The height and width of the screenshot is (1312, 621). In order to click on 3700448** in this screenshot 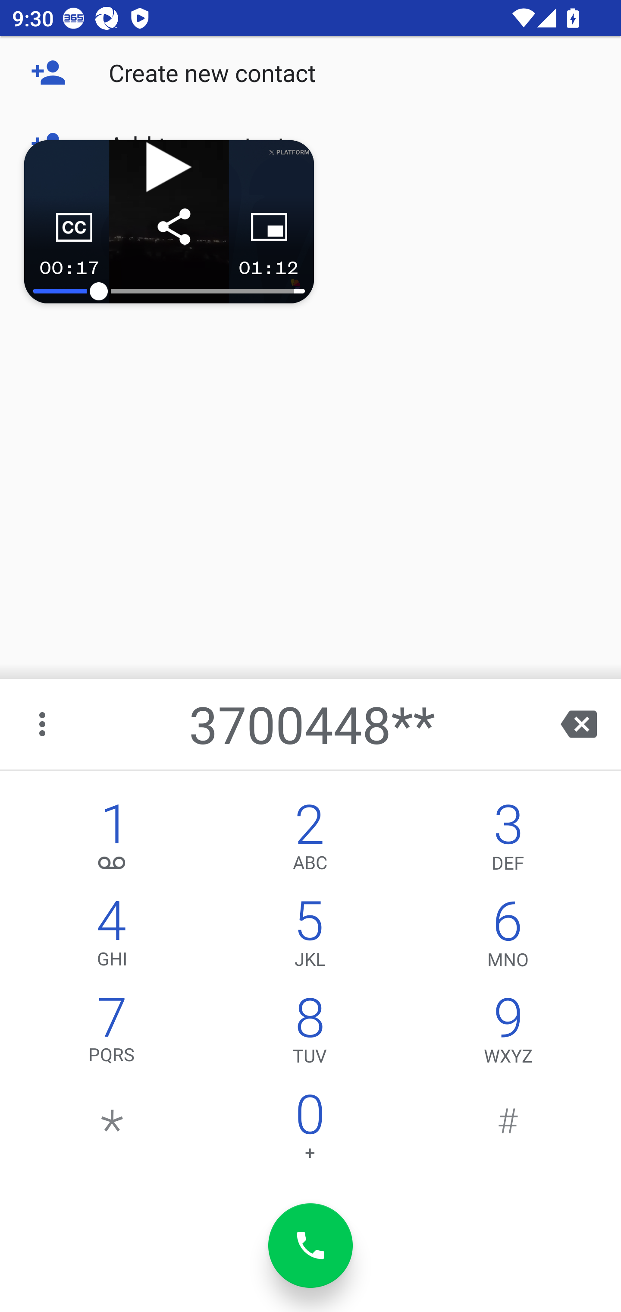, I will do `click(312, 724)`.